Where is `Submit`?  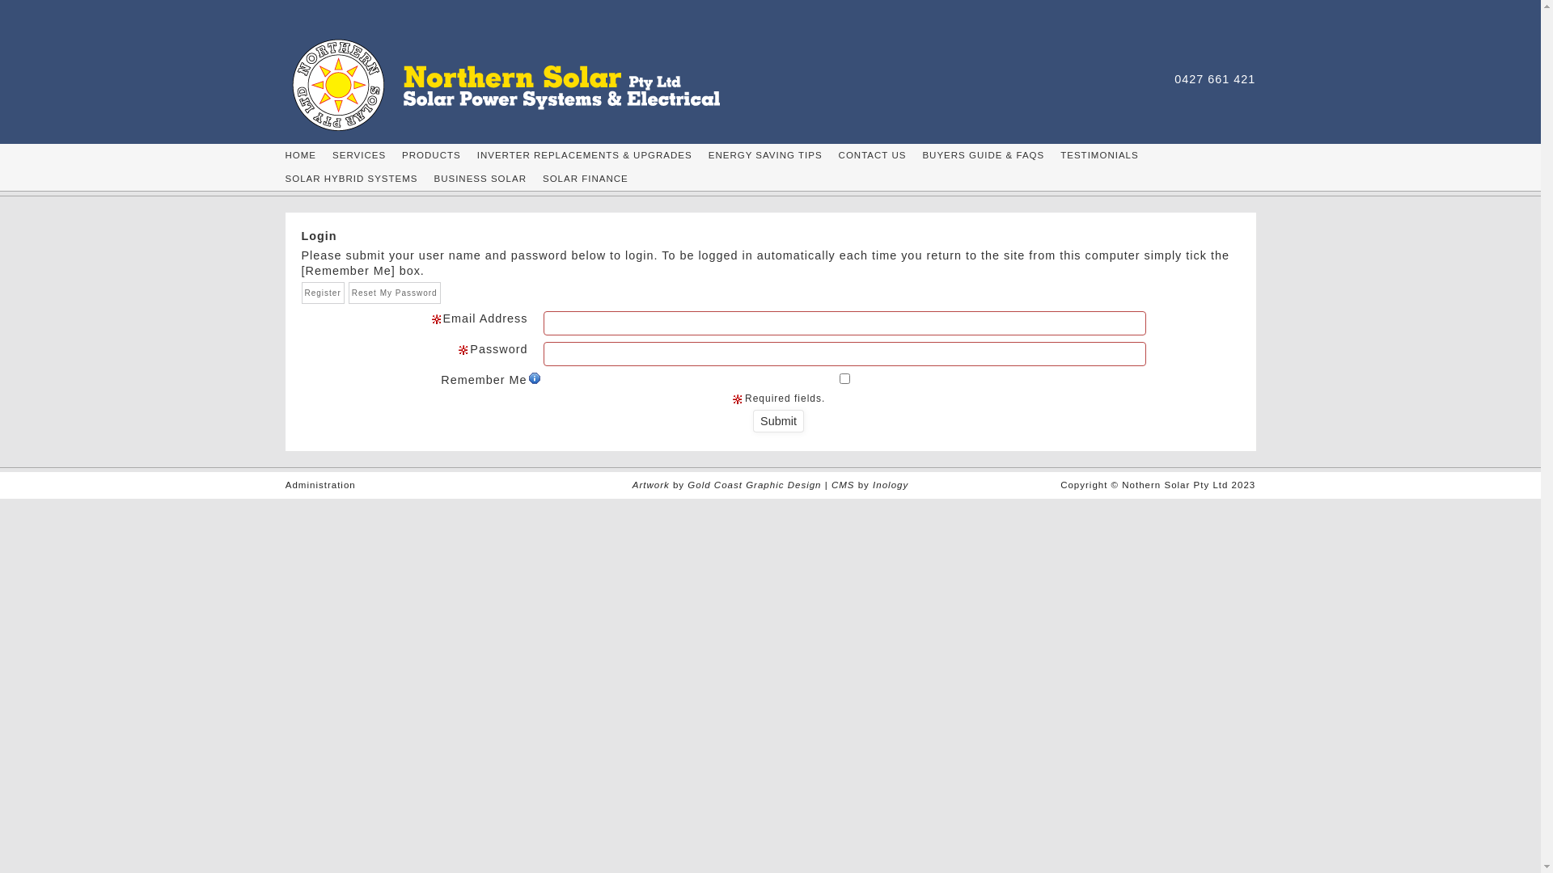
Submit is located at coordinates (778, 420).